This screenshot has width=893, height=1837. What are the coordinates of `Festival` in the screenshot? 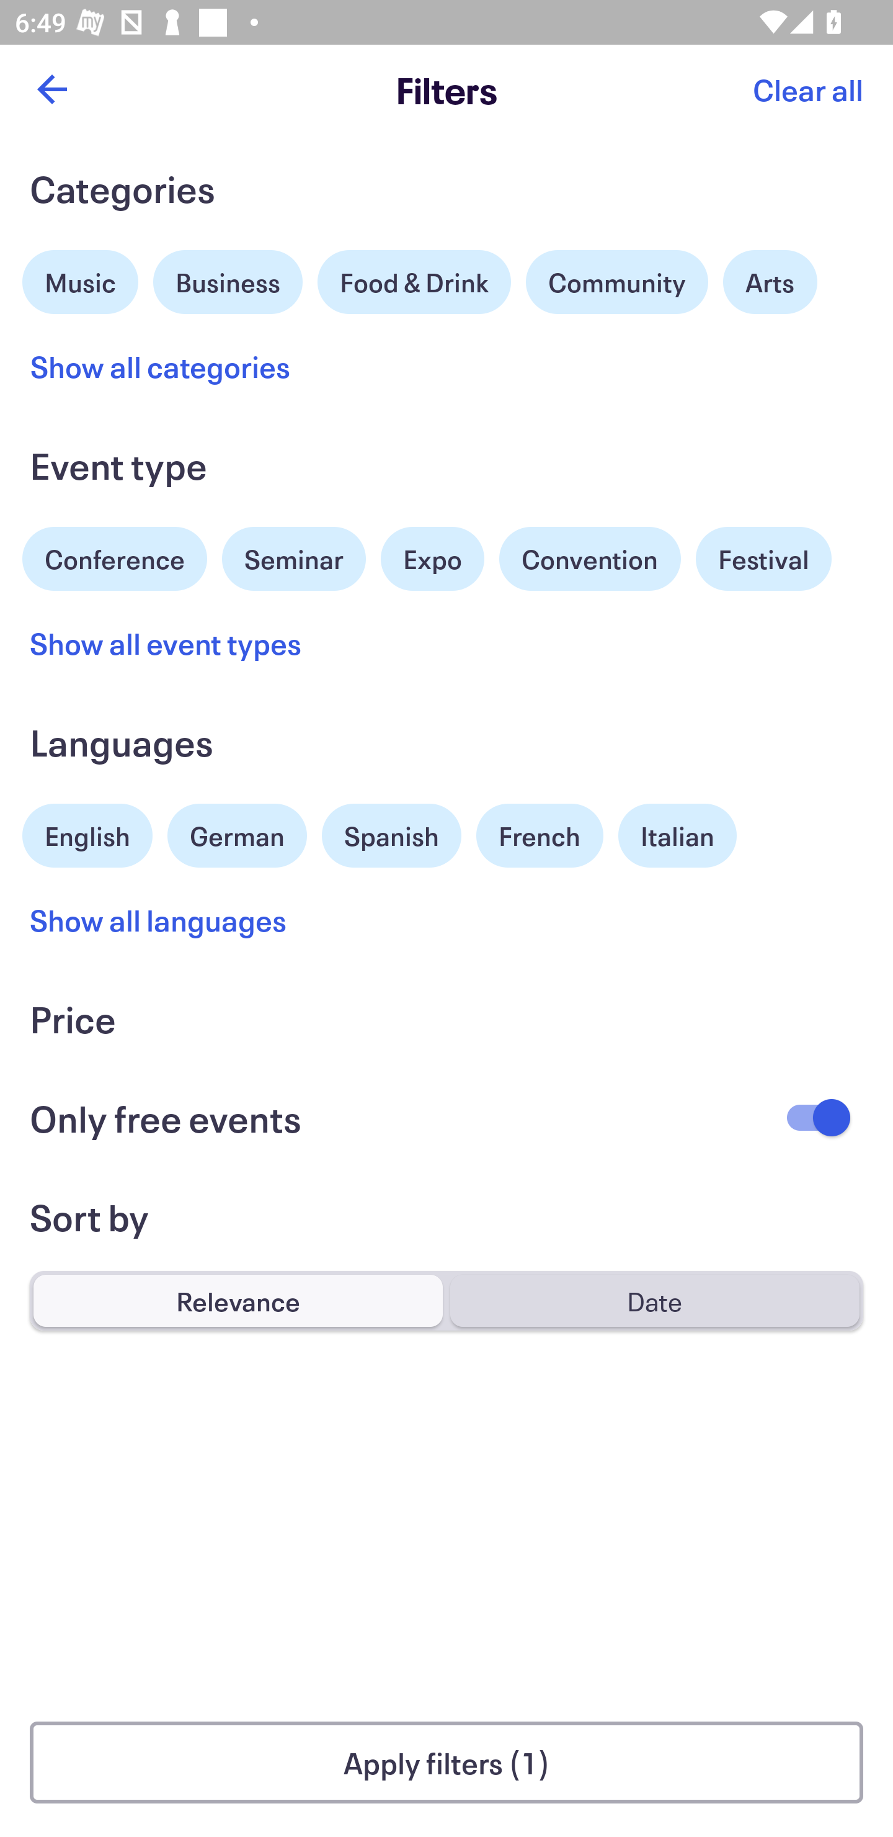 It's located at (763, 559).